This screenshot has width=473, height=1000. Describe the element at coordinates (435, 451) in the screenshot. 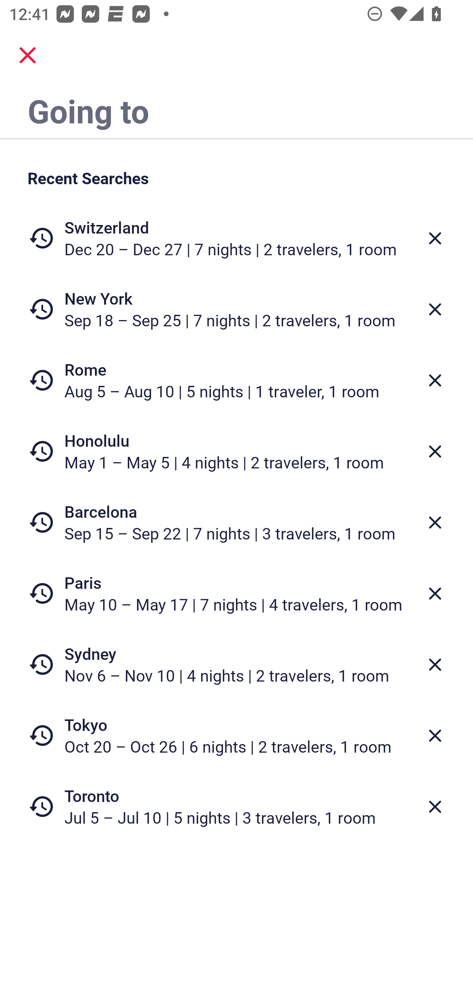

I see `Delete from recent searches` at that location.